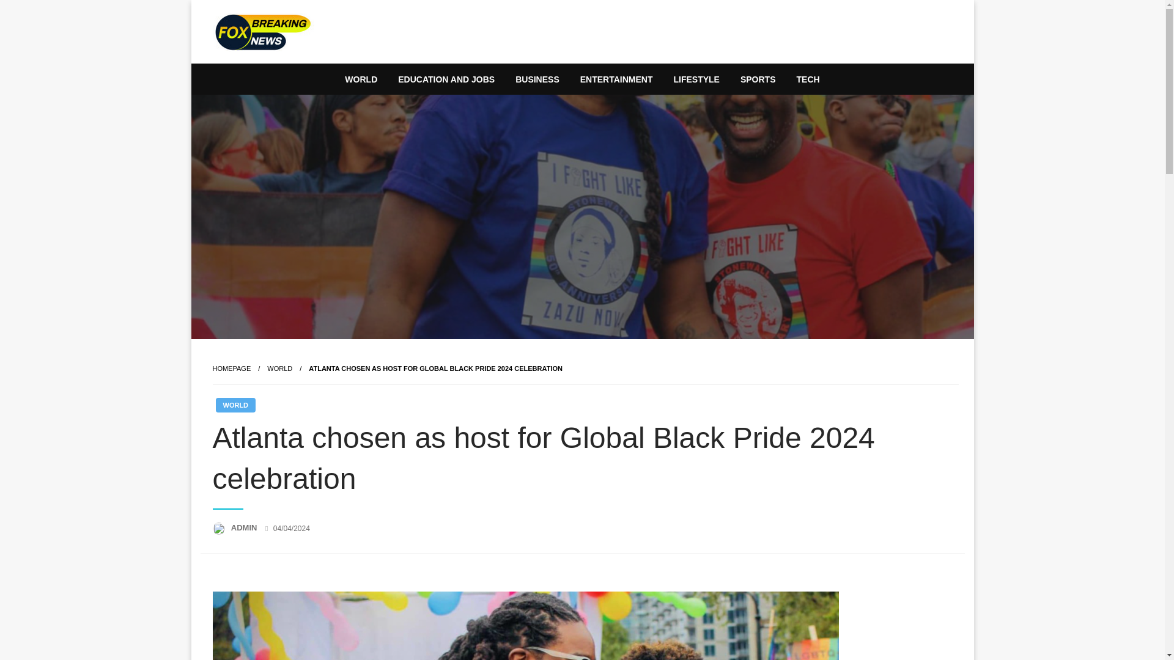 The height and width of the screenshot is (660, 1174). What do you see at coordinates (616, 79) in the screenshot?
I see `ENTERTAINMENT` at bounding box center [616, 79].